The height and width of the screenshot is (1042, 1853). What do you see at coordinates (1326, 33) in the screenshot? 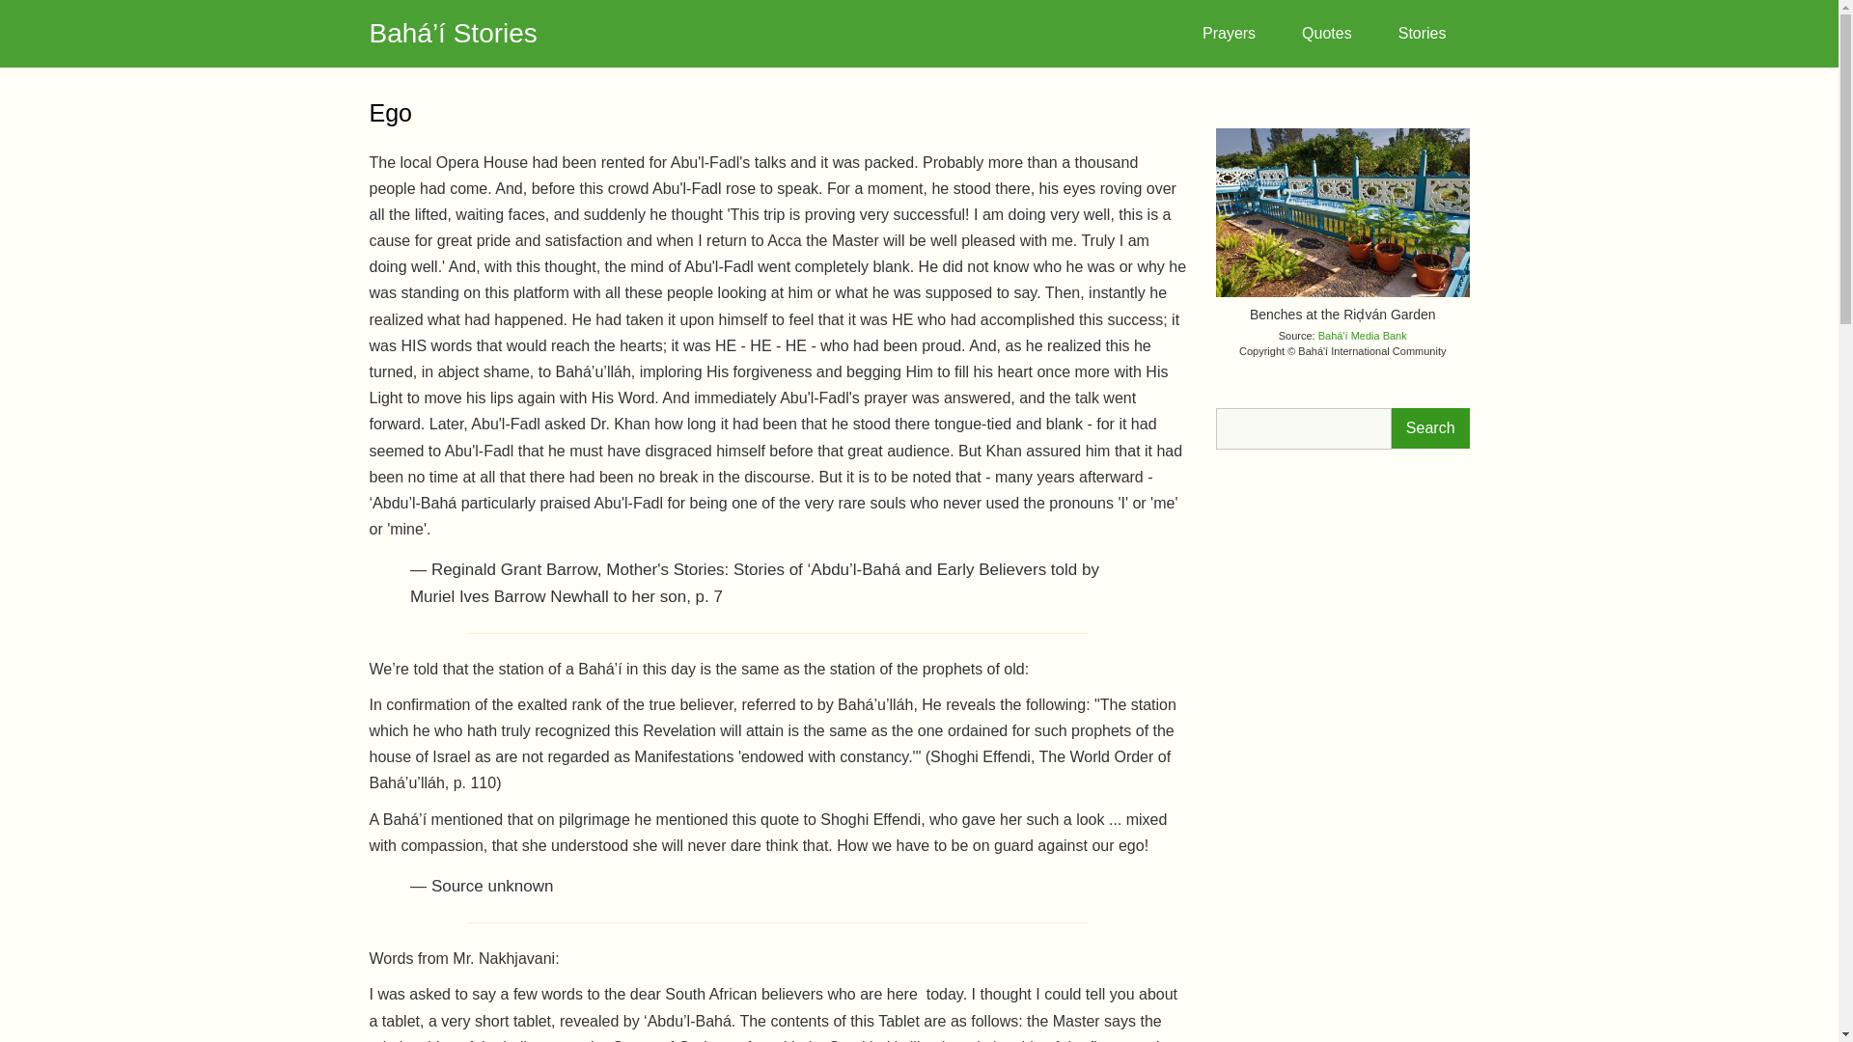
I see `Quotes` at bounding box center [1326, 33].